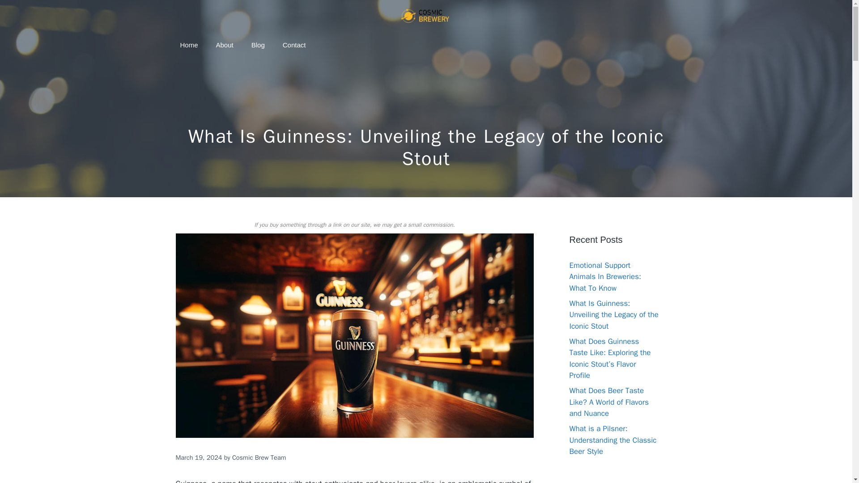 Image resolution: width=859 pixels, height=483 pixels. What do you see at coordinates (258, 45) in the screenshot?
I see `Blog` at bounding box center [258, 45].